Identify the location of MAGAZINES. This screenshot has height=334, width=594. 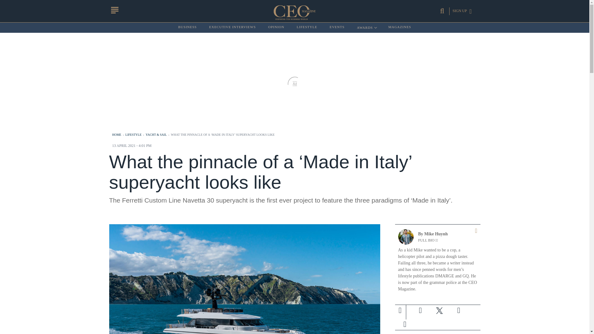
(400, 27).